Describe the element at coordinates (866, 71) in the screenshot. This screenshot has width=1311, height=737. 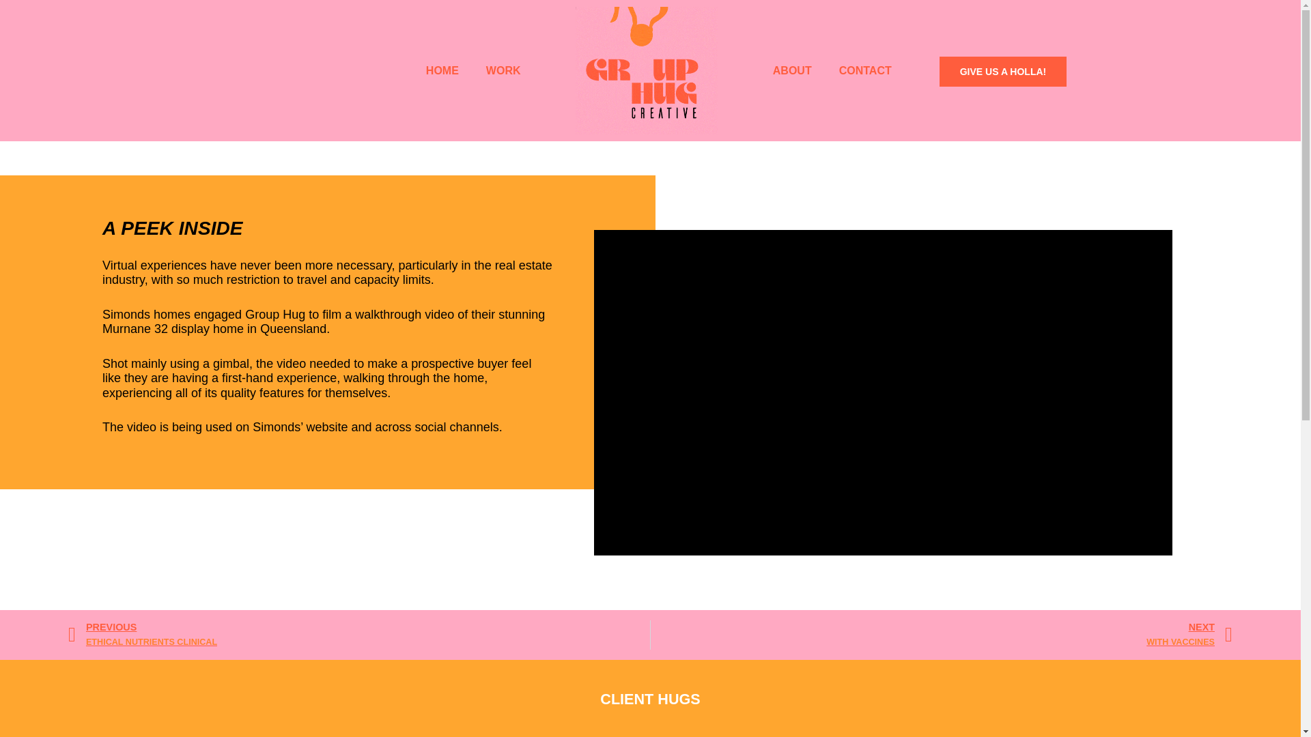
I see `ABOUT` at that location.